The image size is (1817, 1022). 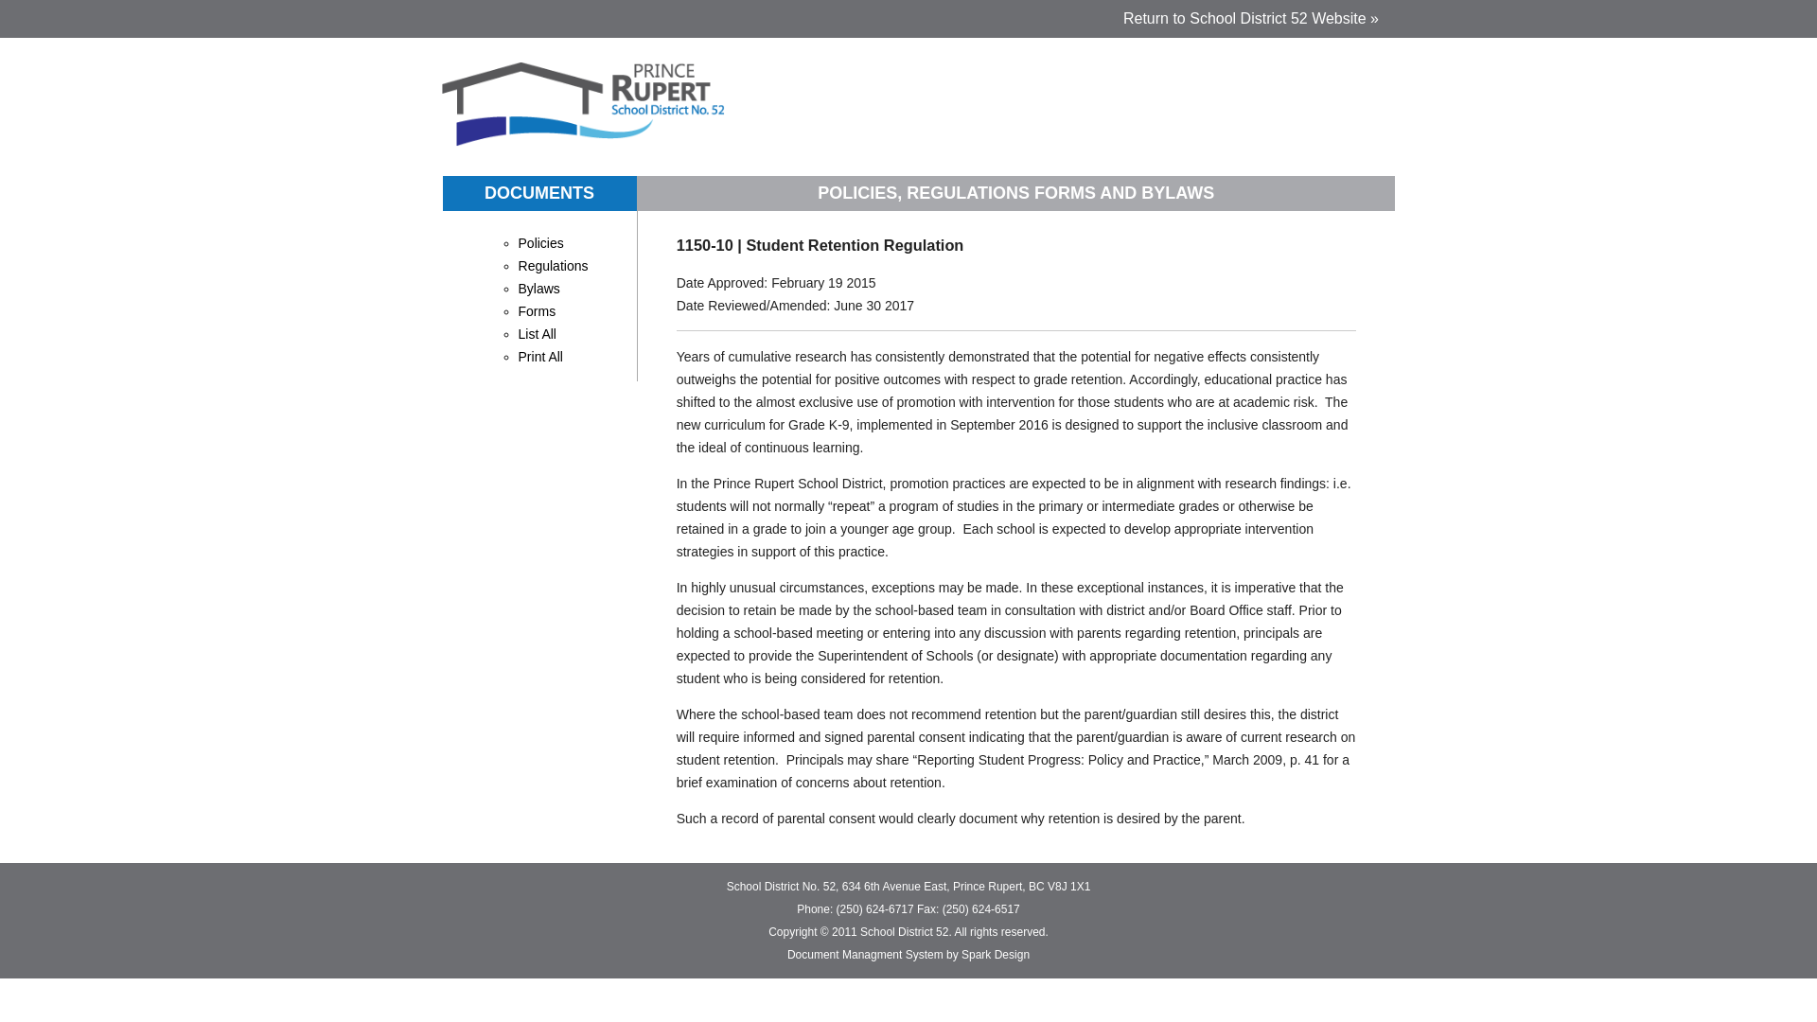 I want to click on Bylaws, so click(x=538, y=289).